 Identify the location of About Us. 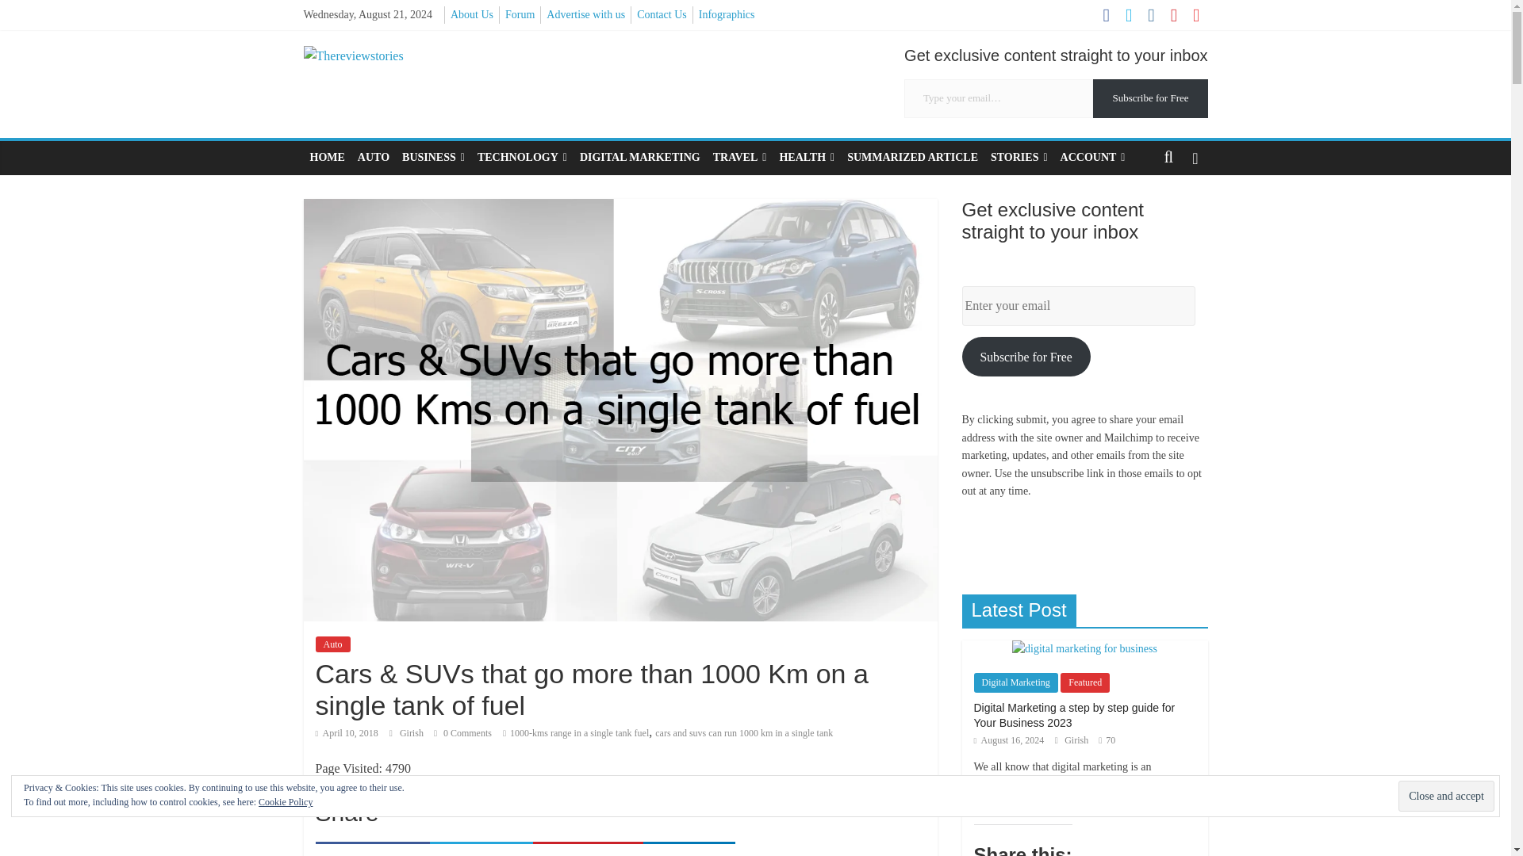
(472, 14).